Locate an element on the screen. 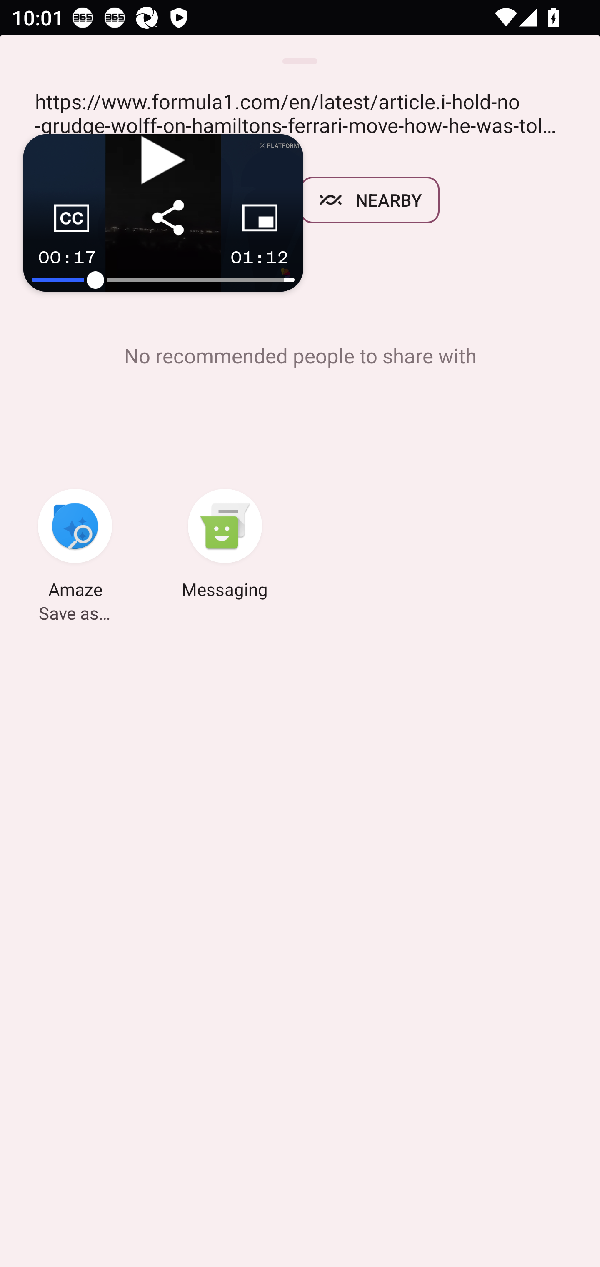 Image resolution: width=600 pixels, height=1267 pixels. NEARBY is located at coordinates (370, 200).